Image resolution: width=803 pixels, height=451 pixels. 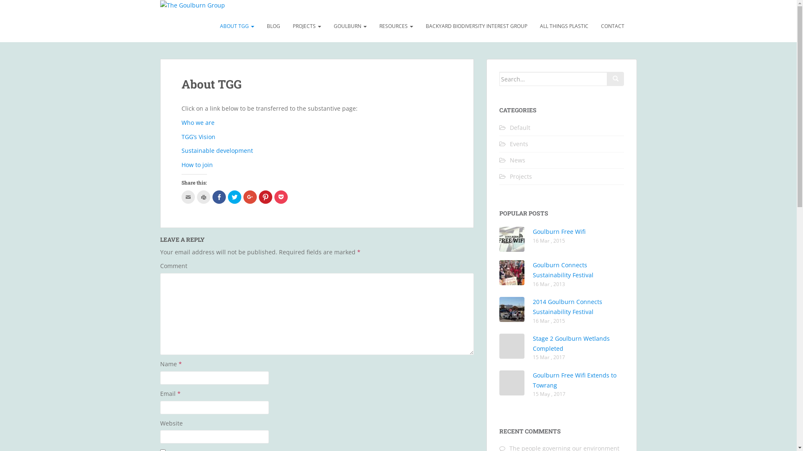 What do you see at coordinates (575, 380) in the screenshot?
I see `Goulburn Free Wifi Extends to Towrang` at bounding box center [575, 380].